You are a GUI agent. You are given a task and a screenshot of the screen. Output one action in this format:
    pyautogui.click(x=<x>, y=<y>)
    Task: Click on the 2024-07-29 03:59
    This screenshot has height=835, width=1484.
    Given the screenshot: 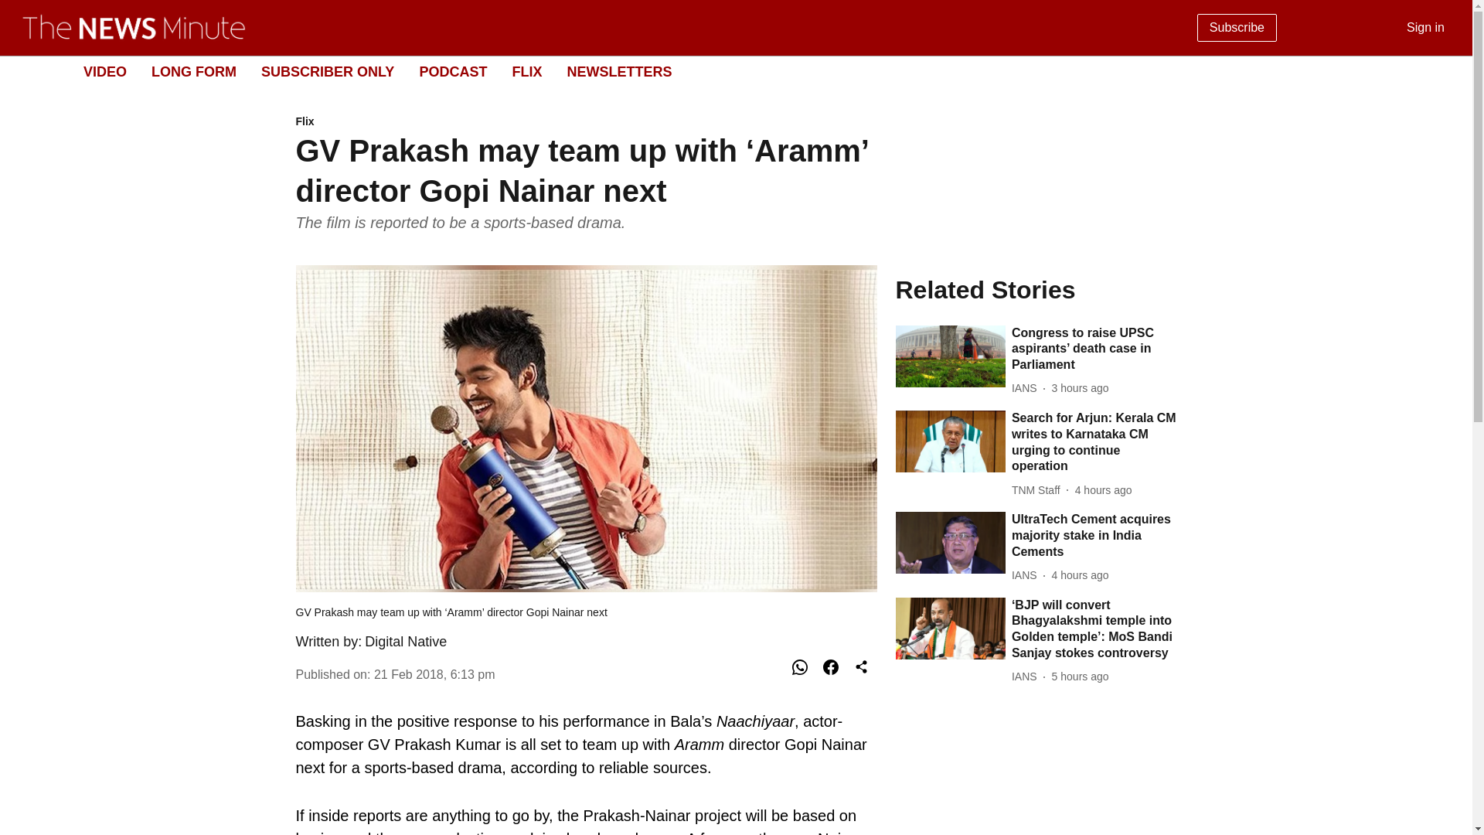 What is the action you would take?
    pyautogui.click(x=1103, y=490)
    